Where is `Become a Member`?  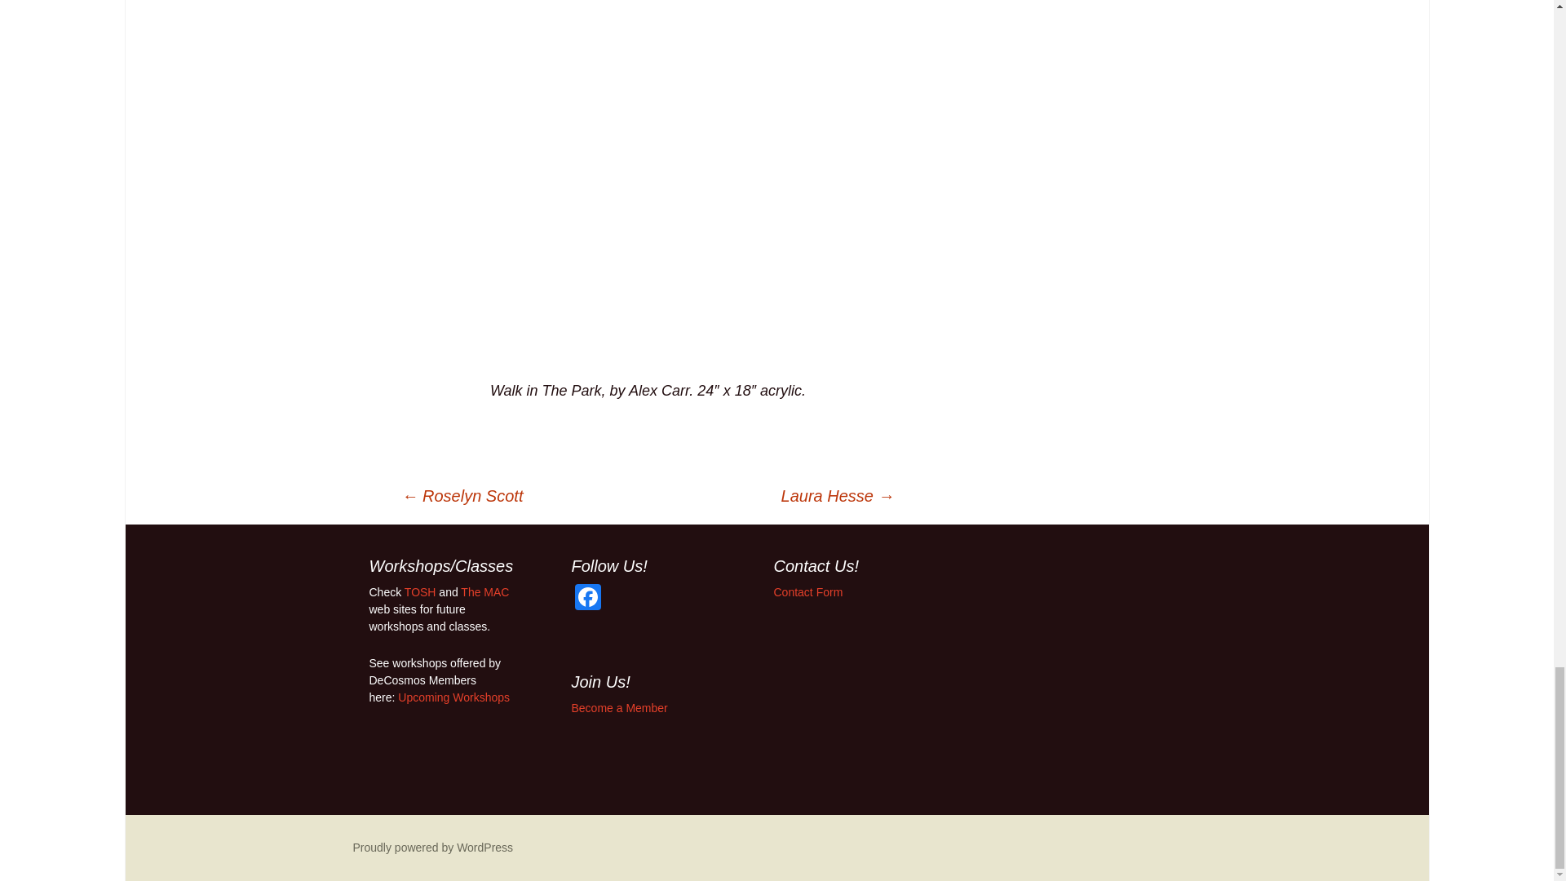
Become a Member is located at coordinates (618, 707).